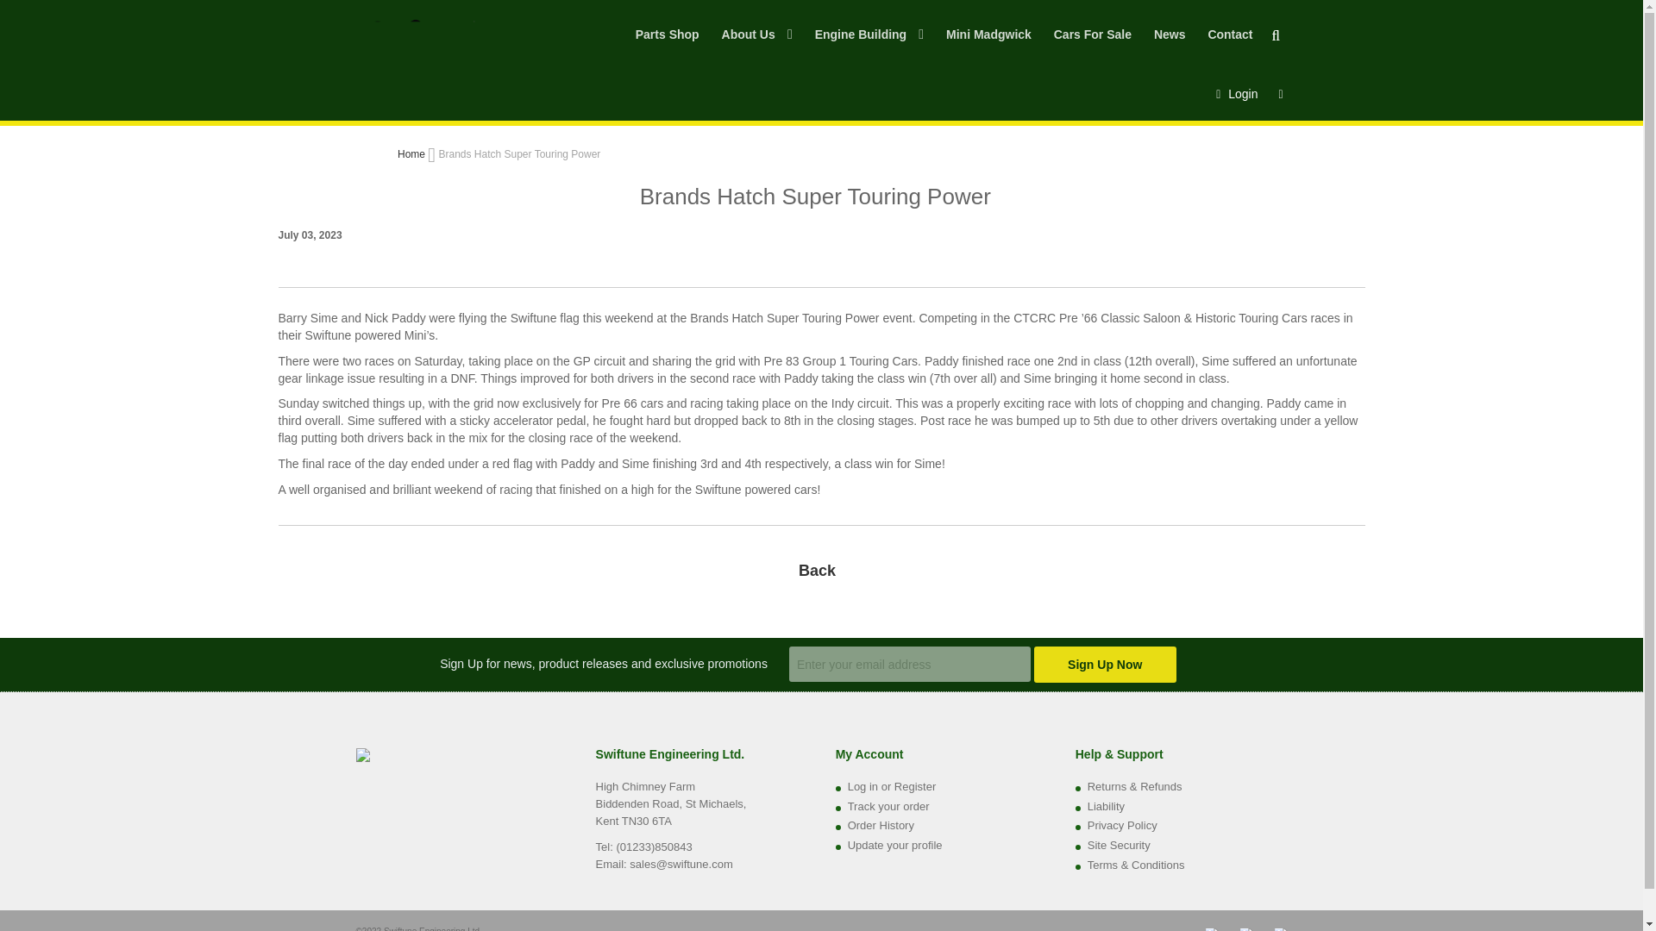 Image resolution: width=1656 pixels, height=931 pixels. I want to click on Go to Home Page, so click(412, 153).